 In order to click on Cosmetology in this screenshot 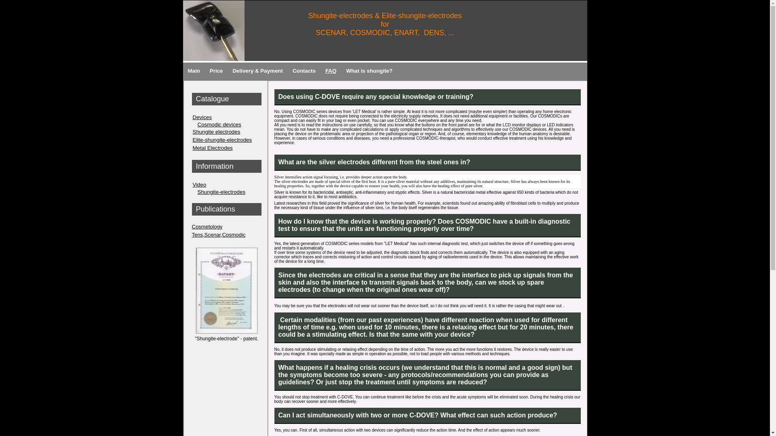, I will do `click(207, 227)`.